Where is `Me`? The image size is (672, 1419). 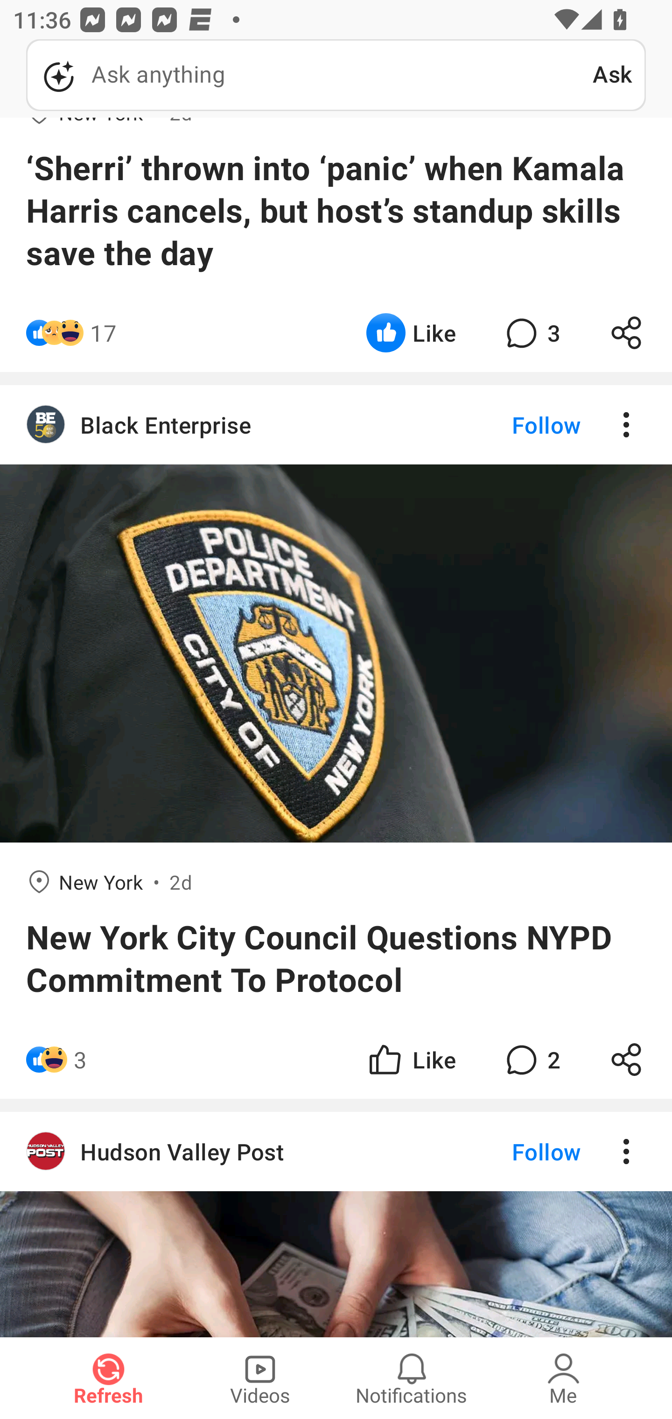 Me is located at coordinates (563, 1378).